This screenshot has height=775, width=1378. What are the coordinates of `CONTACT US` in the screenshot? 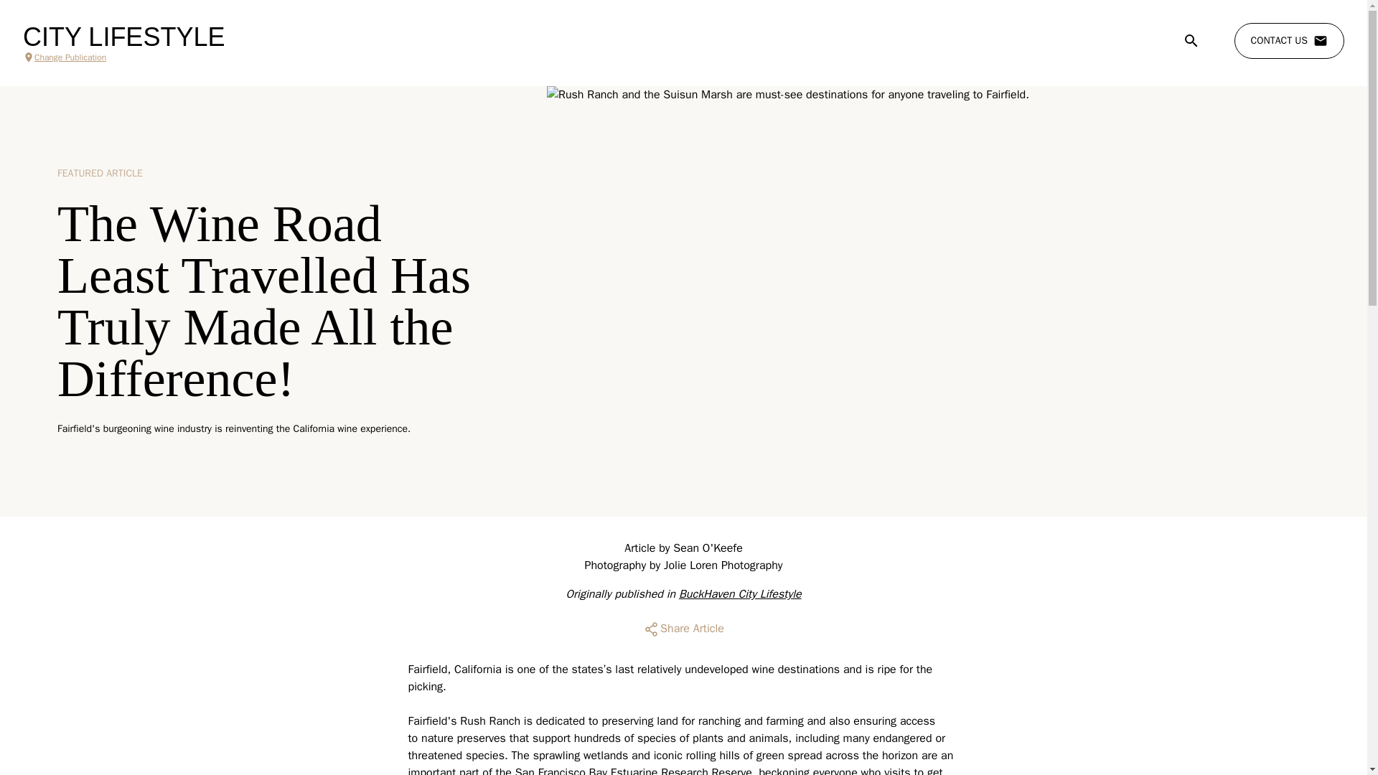 It's located at (1289, 41).